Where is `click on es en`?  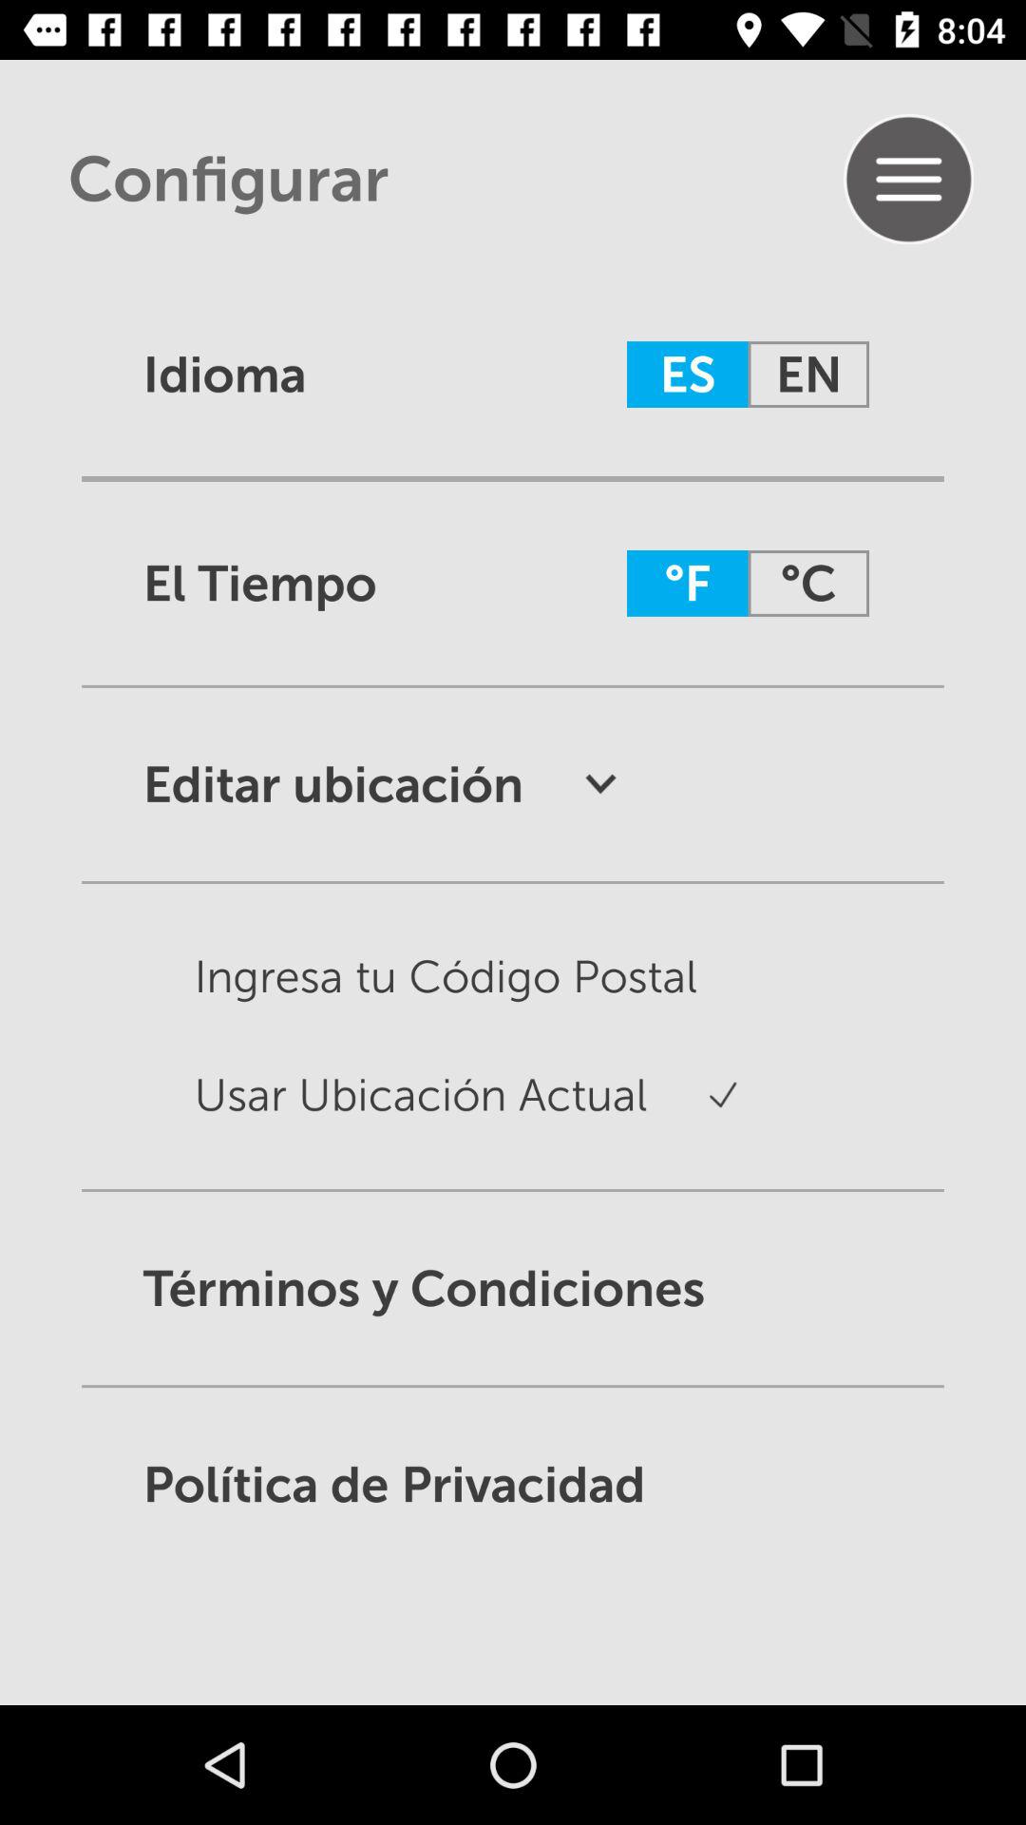
click on es en is located at coordinates (747, 375).